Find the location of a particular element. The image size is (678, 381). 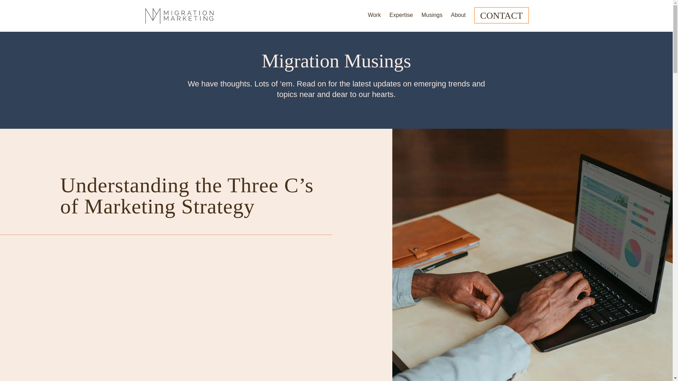

About is located at coordinates (458, 18).